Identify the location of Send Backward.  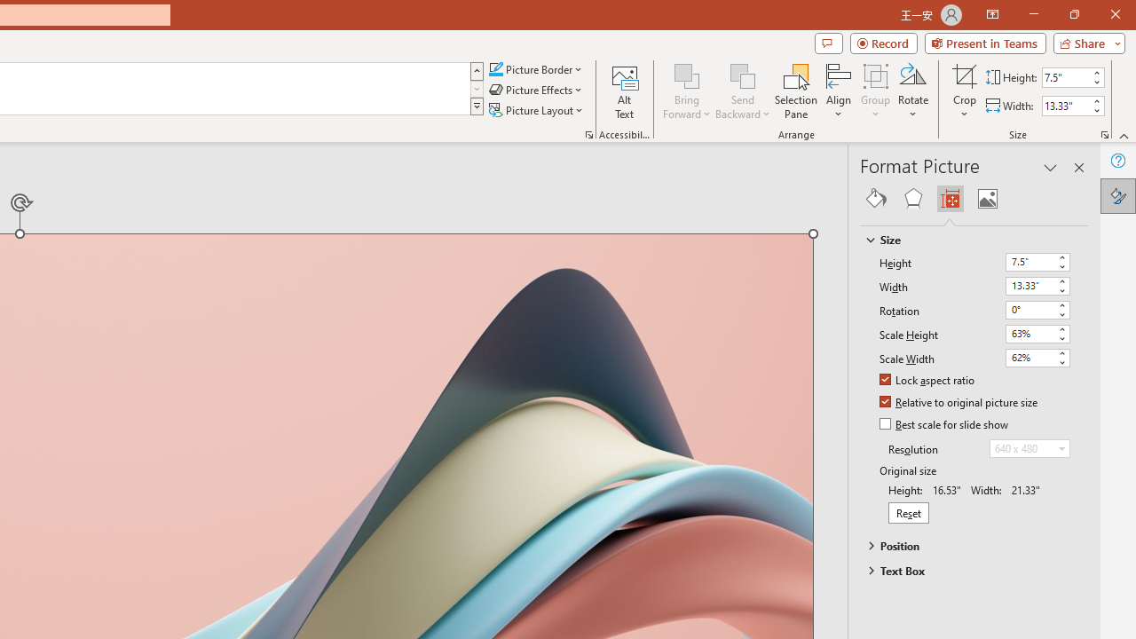
(742, 75).